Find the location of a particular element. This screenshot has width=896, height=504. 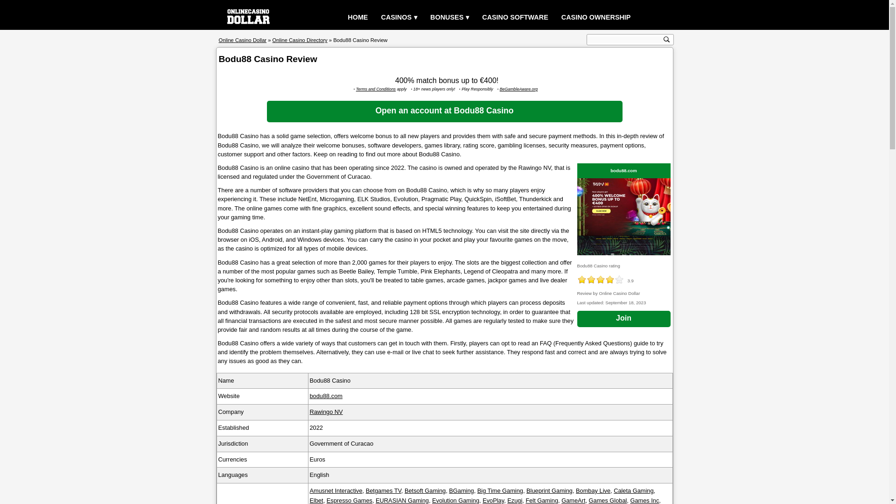

CASINOS is located at coordinates (399, 18).